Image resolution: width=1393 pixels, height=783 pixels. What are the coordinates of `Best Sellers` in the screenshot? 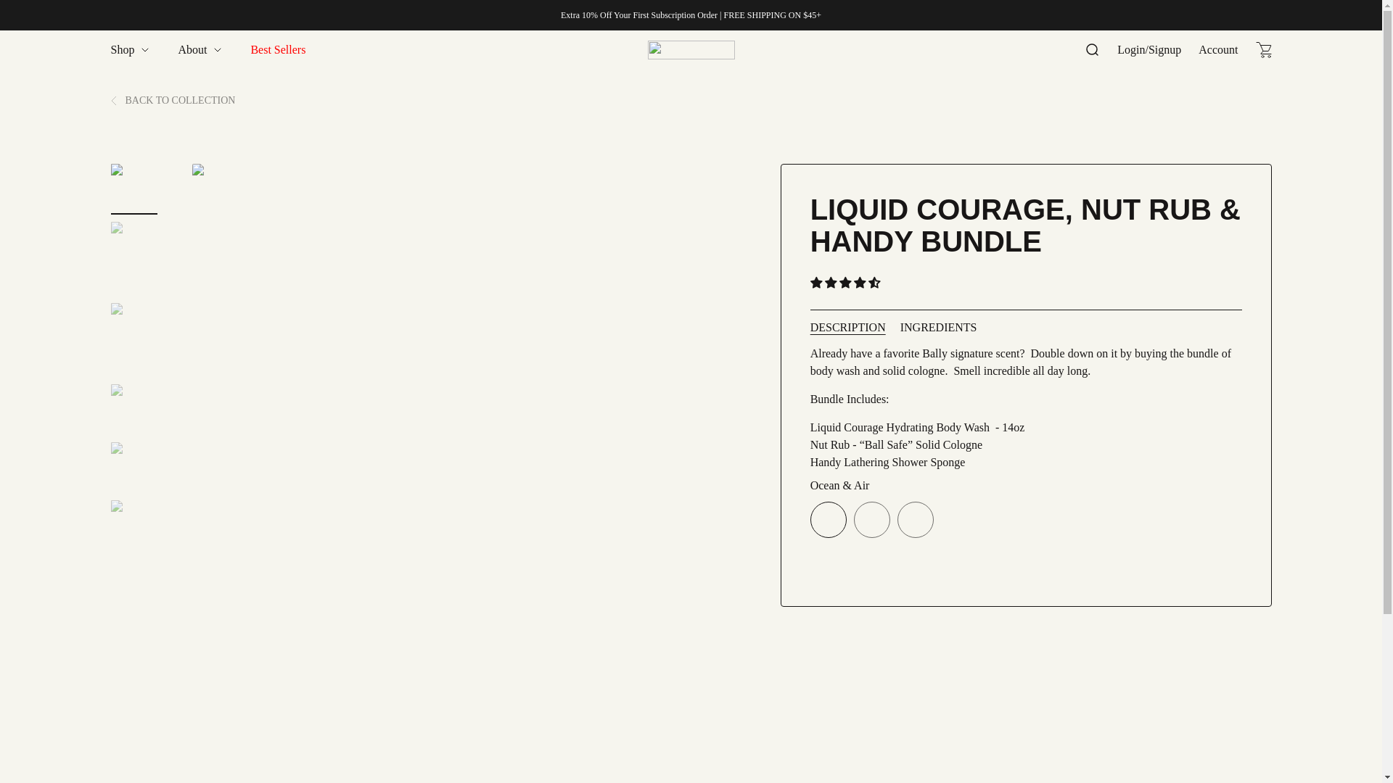 It's located at (277, 49).